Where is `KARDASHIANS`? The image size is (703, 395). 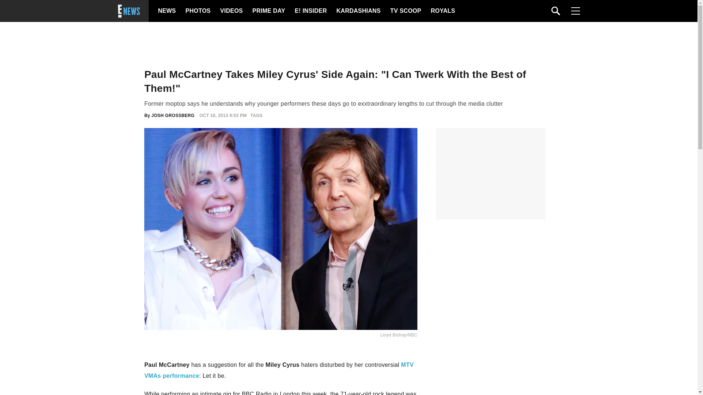
KARDASHIANS is located at coordinates (358, 11).